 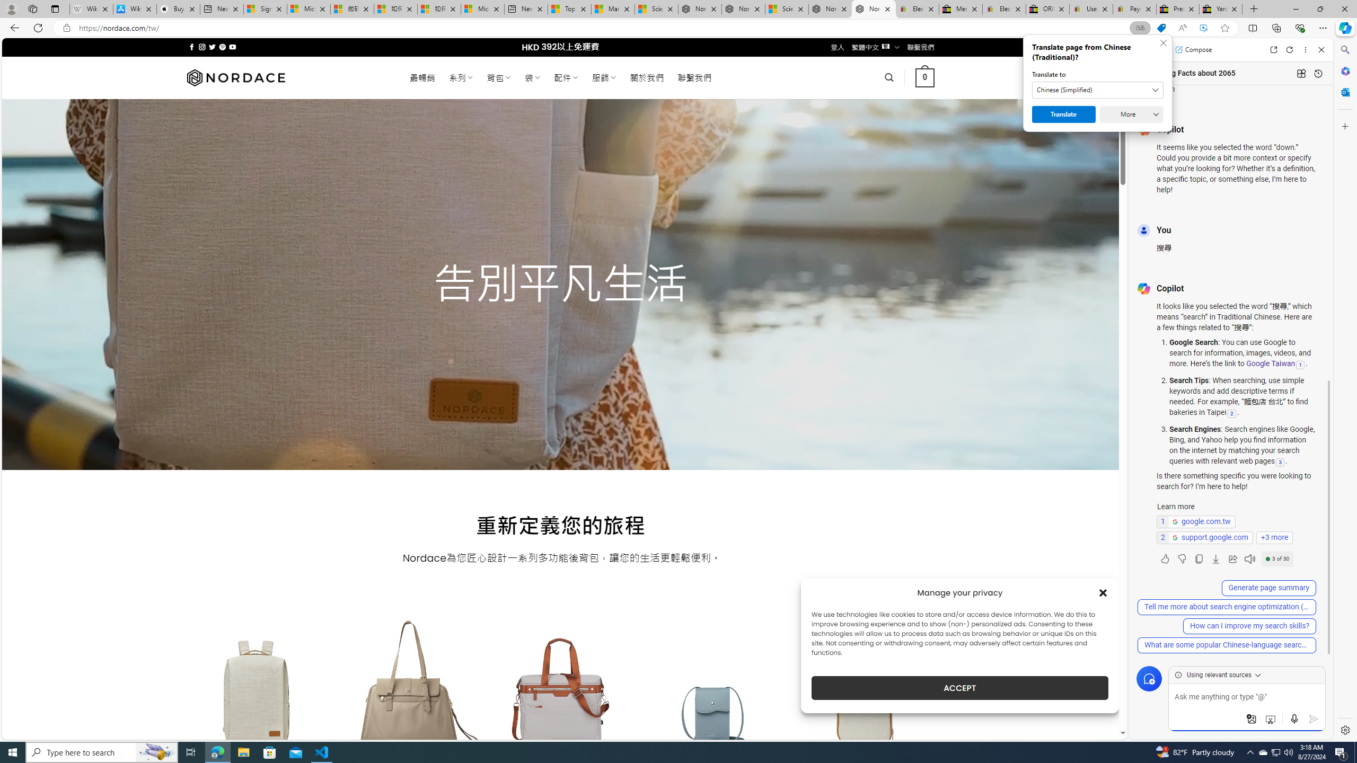 What do you see at coordinates (232, 47) in the screenshot?
I see `Follow on YouTube` at bounding box center [232, 47].